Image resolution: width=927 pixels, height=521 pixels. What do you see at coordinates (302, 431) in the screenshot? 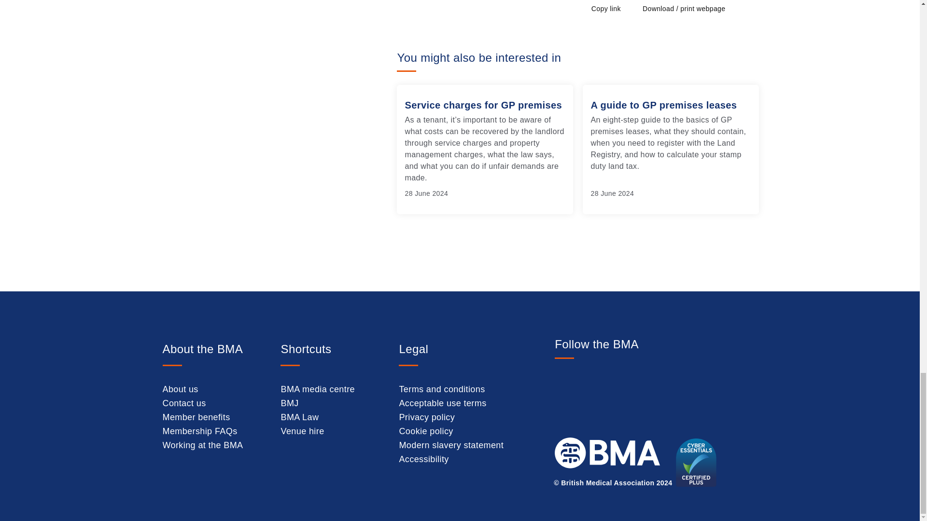
I see `Venue hire` at bounding box center [302, 431].